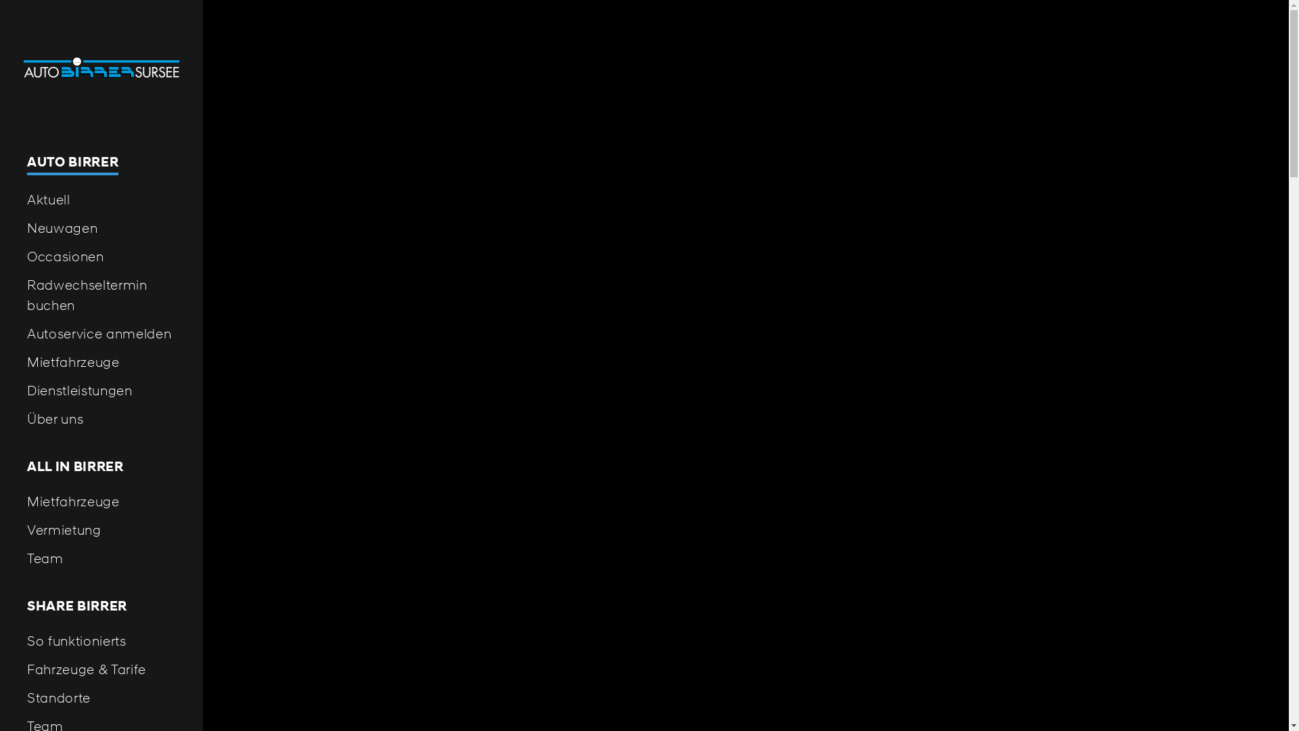 This screenshot has width=1299, height=731. What do you see at coordinates (101, 334) in the screenshot?
I see `Autoservice anmelden` at bounding box center [101, 334].